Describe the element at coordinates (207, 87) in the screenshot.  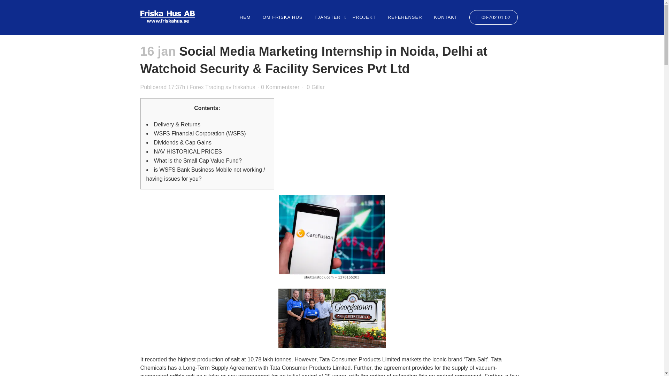
I see `Forex Trading` at that location.